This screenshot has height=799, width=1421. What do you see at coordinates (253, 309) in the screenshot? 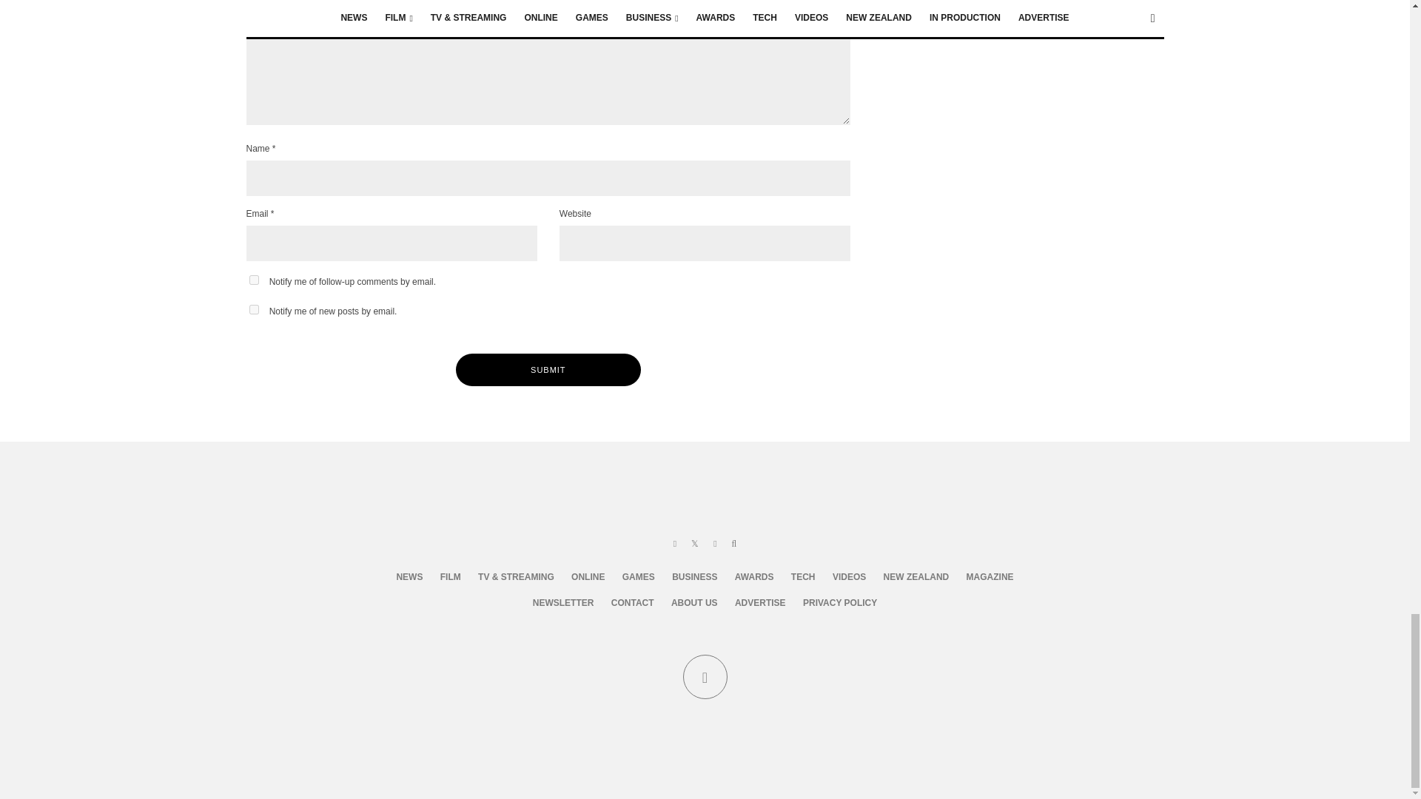
I see `subscribe` at bounding box center [253, 309].